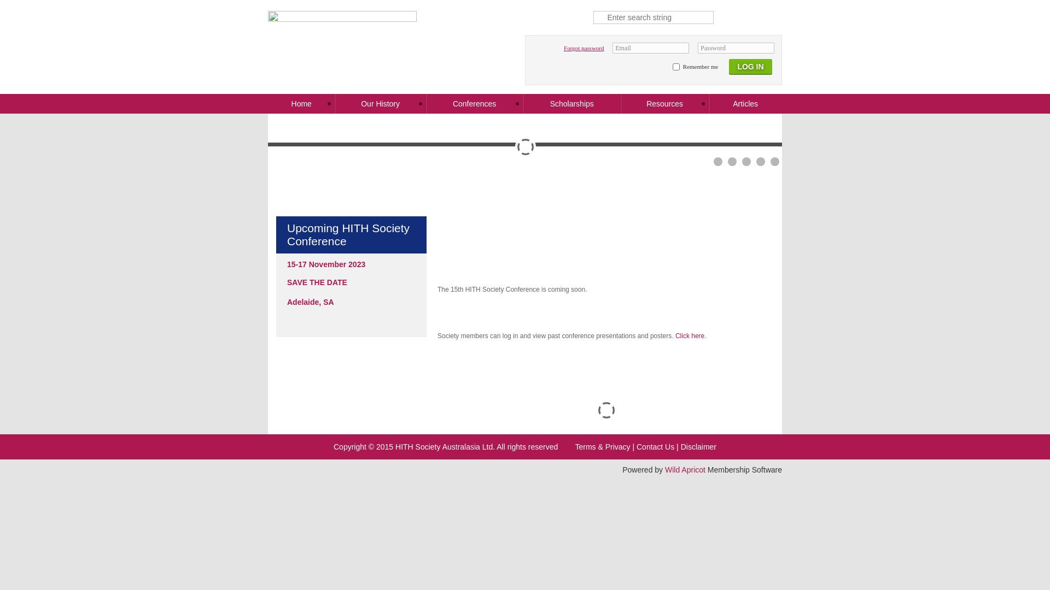  I want to click on Forgot password, so click(584, 48).